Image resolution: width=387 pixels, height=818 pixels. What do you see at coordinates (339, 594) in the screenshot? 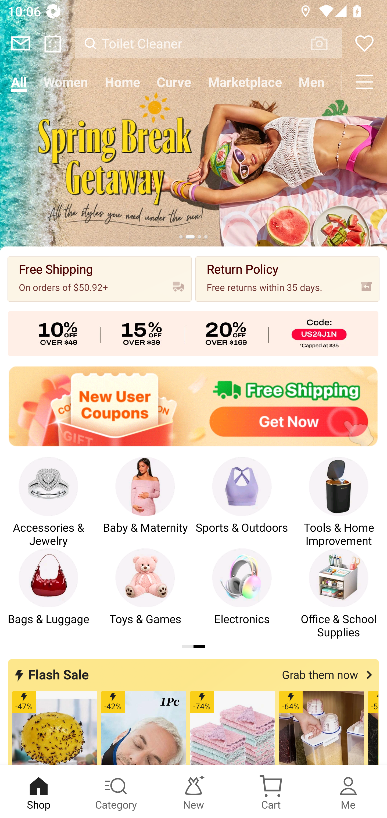
I see `Office & School Supplies` at bounding box center [339, 594].